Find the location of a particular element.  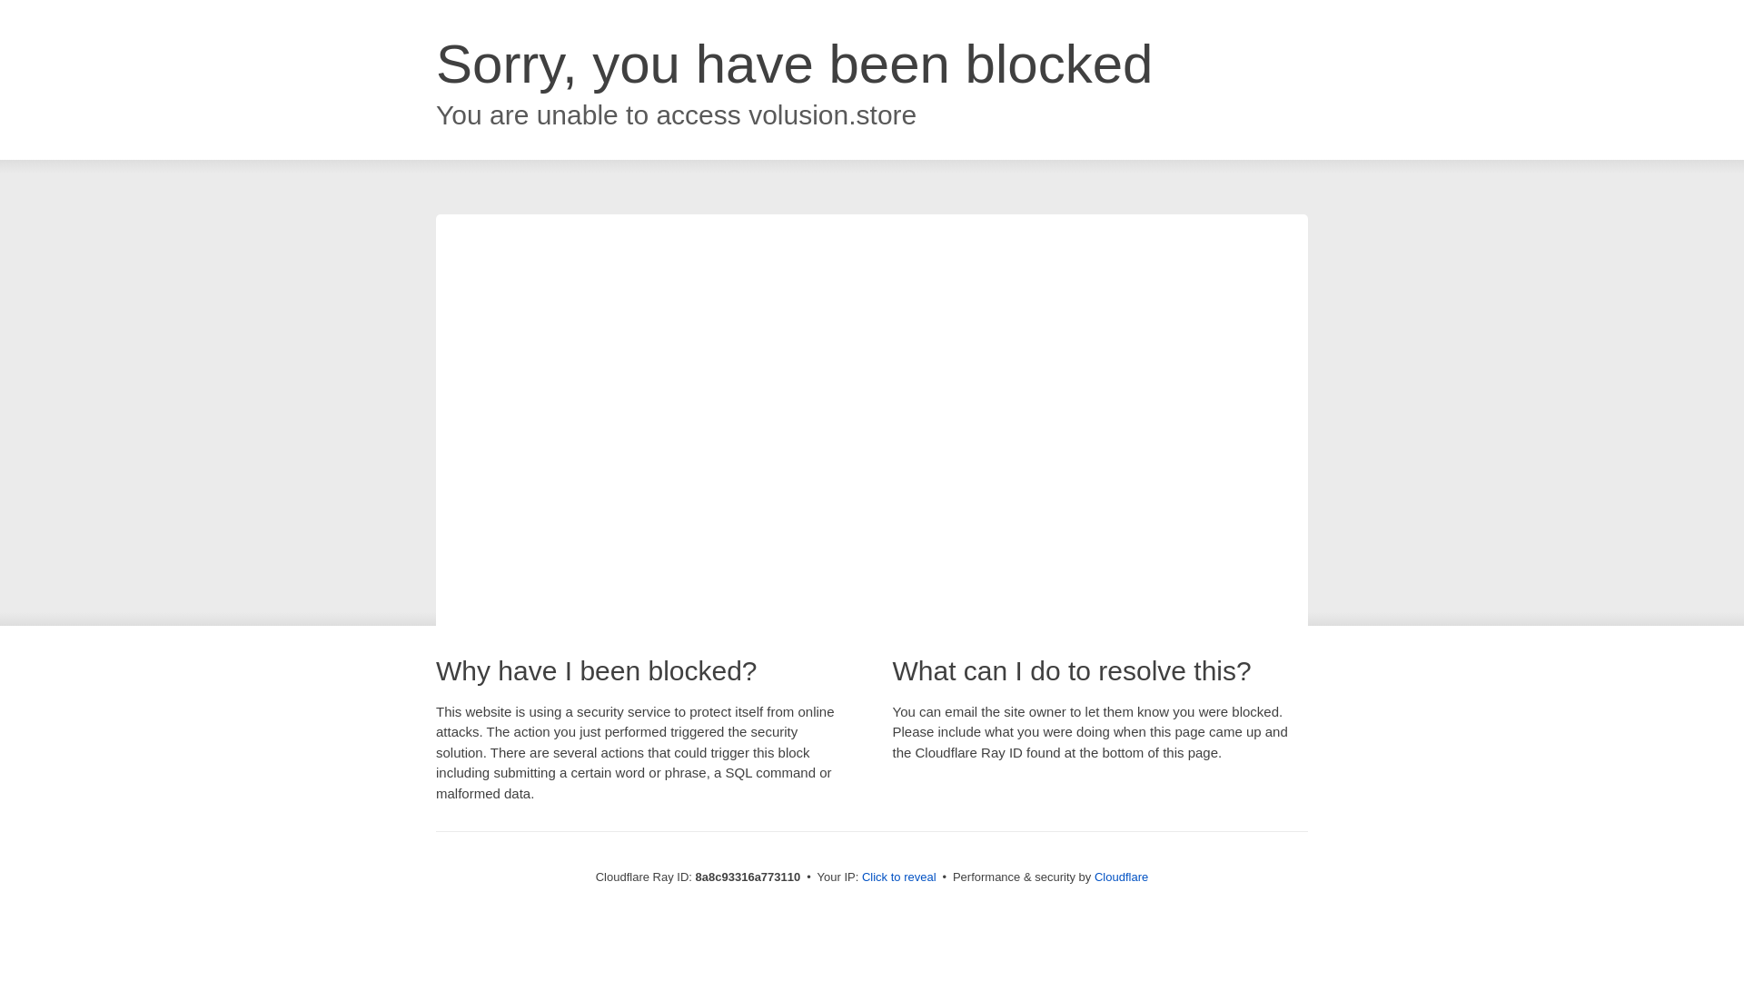

Cloudflare is located at coordinates (1121, 877).